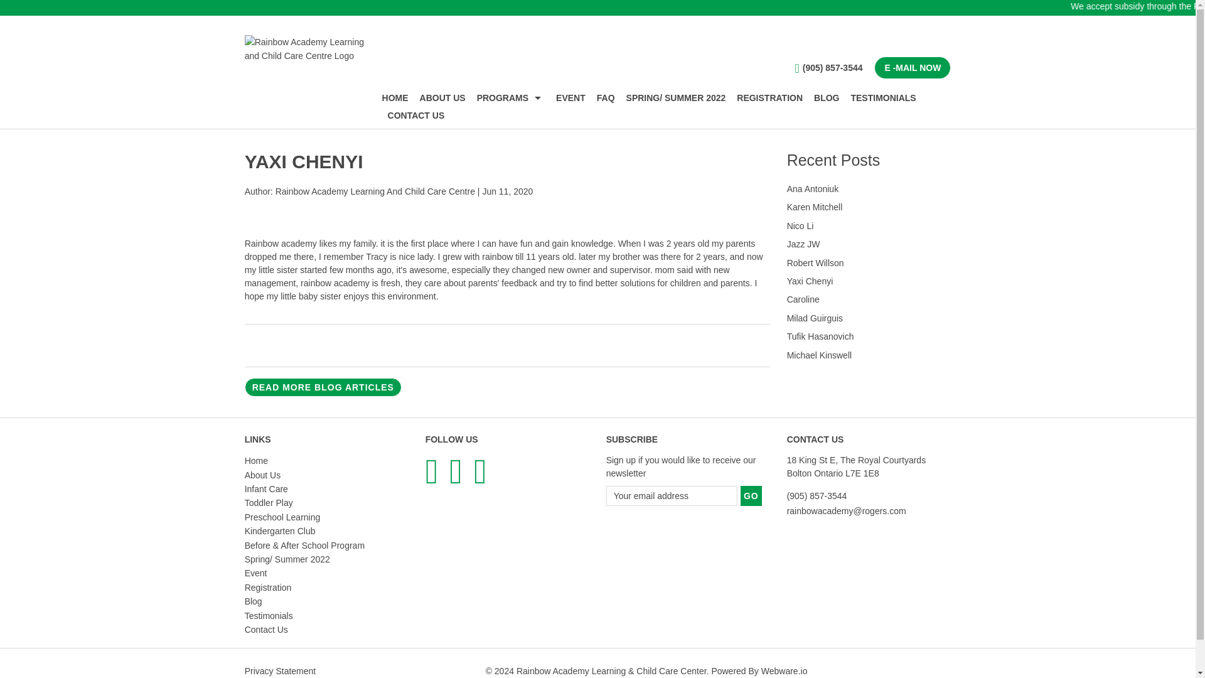 Image resolution: width=1205 pixels, height=678 pixels. What do you see at coordinates (810, 281) in the screenshot?
I see `Yaxi Chenyi` at bounding box center [810, 281].